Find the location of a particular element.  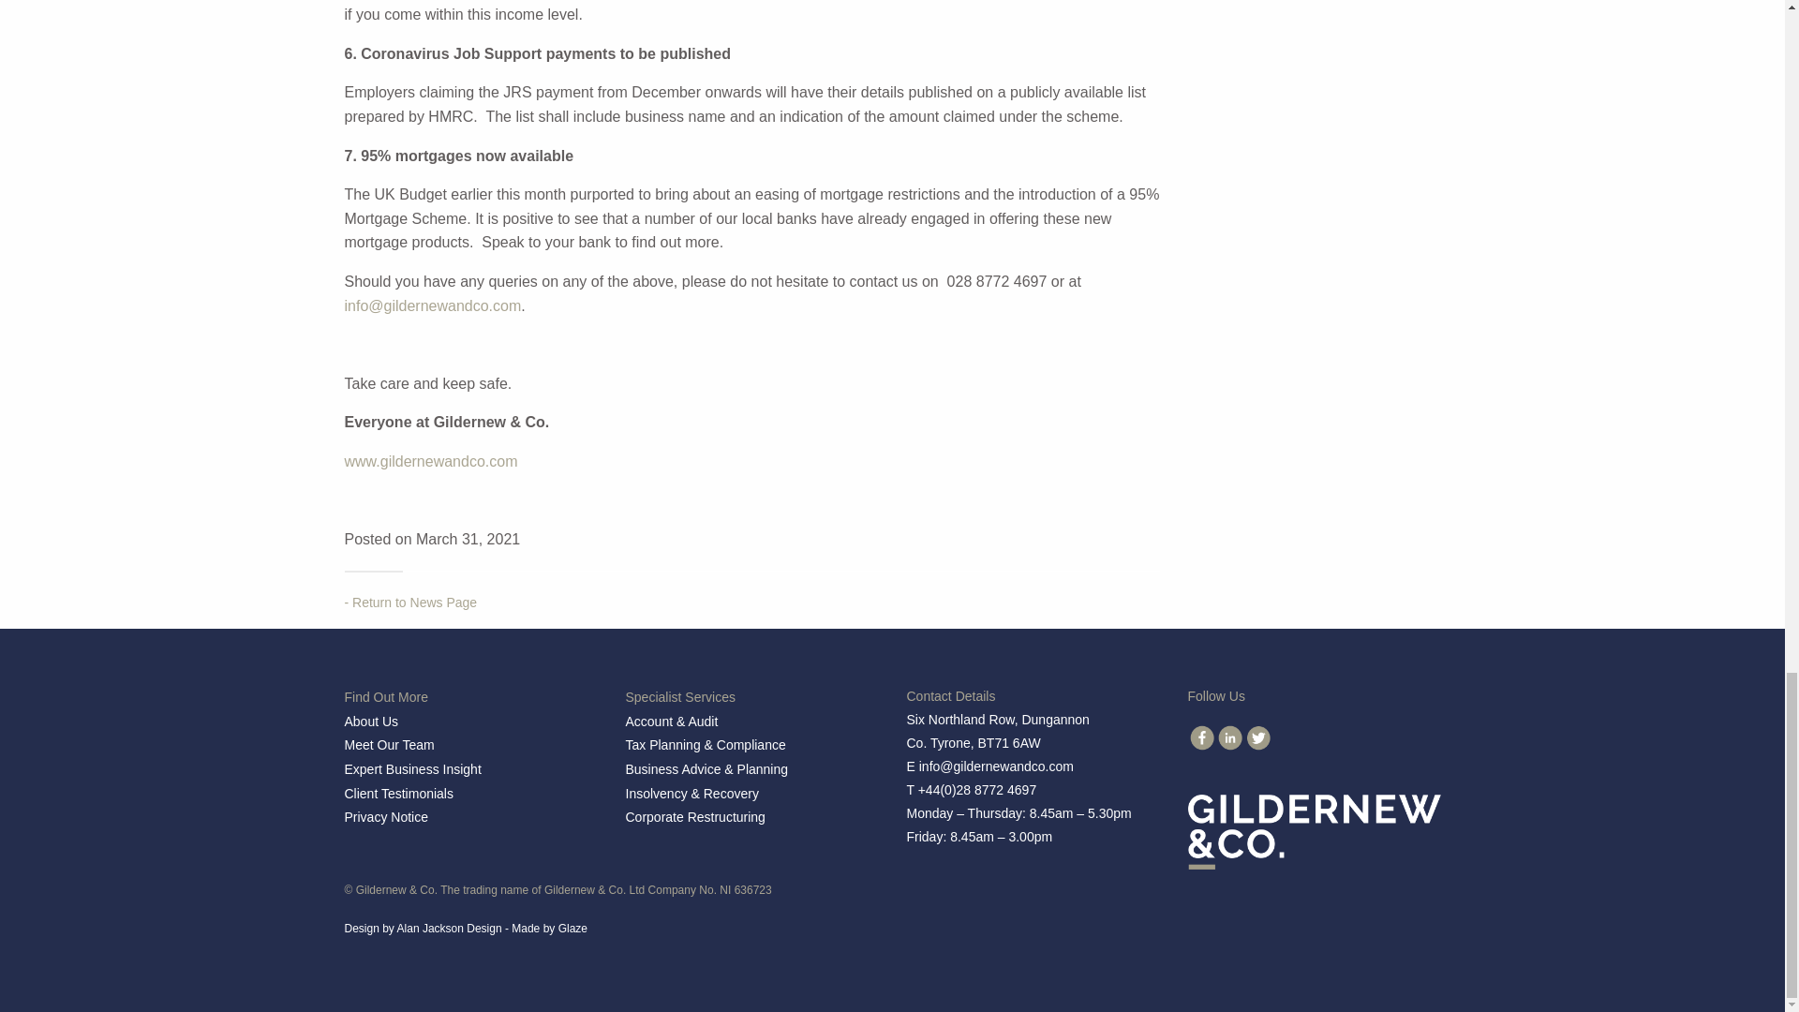

www.gildernewandco.com is located at coordinates (431, 461).